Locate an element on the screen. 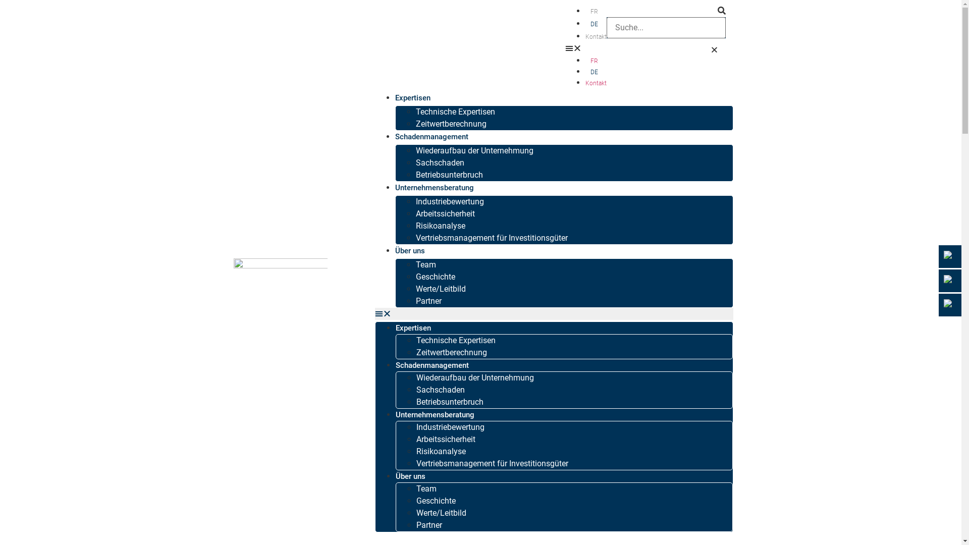  Anrufen is located at coordinates (951, 281).